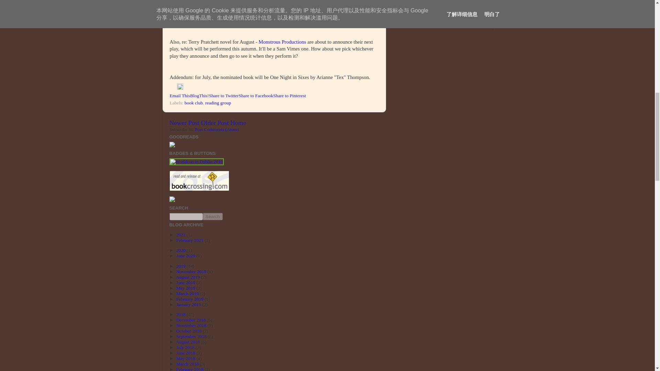 This screenshot has width=660, height=371. What do you see at coordinates (194, 102) in the screenshot?
I see `book club` at bounding box center [194, 102].